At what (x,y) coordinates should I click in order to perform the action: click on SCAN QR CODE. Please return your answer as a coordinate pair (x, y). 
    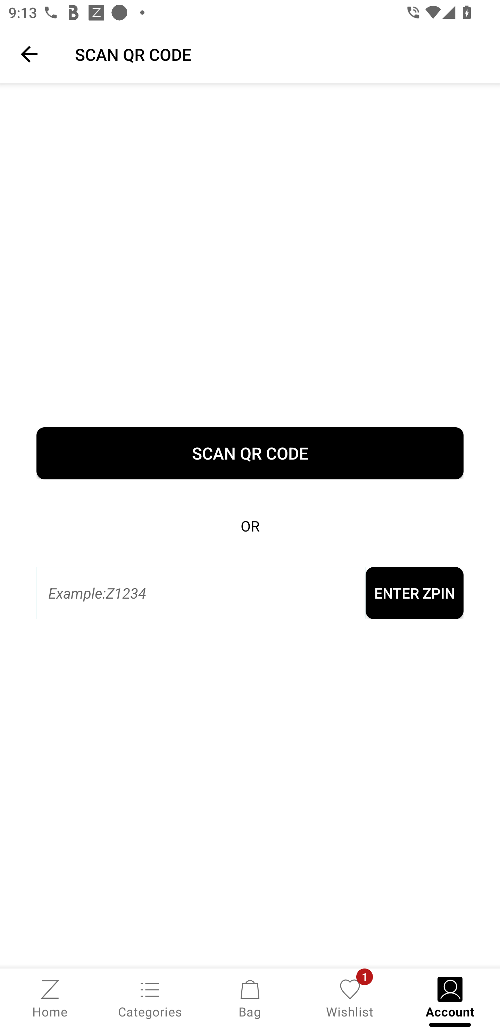
    Looking at the image, I should click on (279, 54).